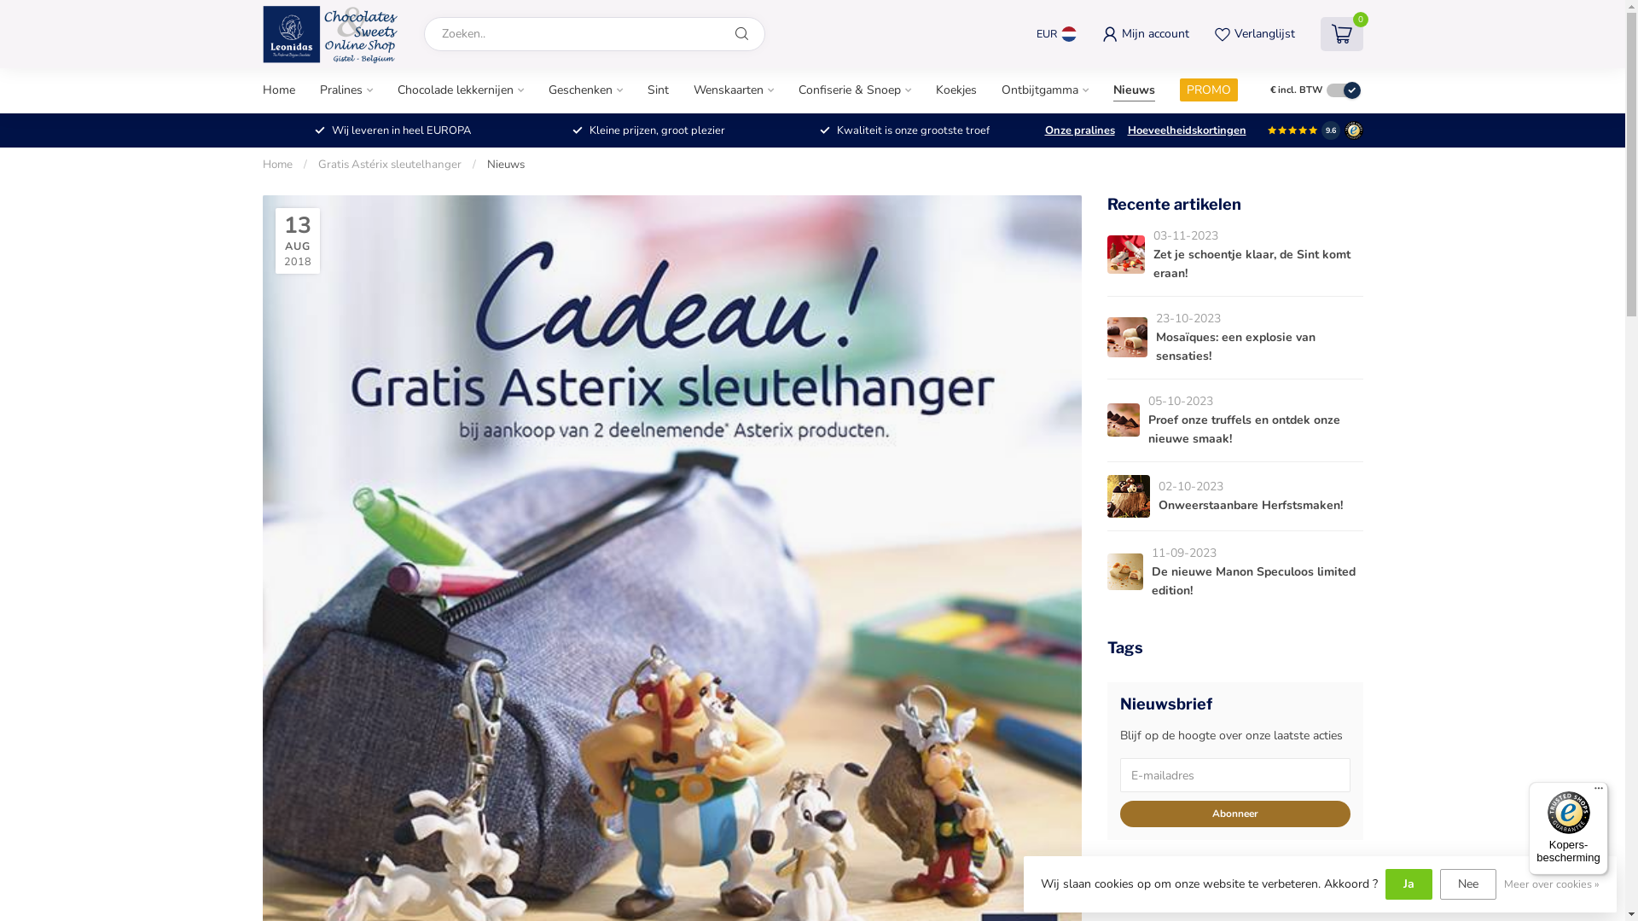 Image resolution: width=1638 pixels, height=921 pixels. Describe the element at coordinates (1252, 264) in the screenshot. I see `Zet je schoentje klaar, de Sint komt eraan!` at that location.